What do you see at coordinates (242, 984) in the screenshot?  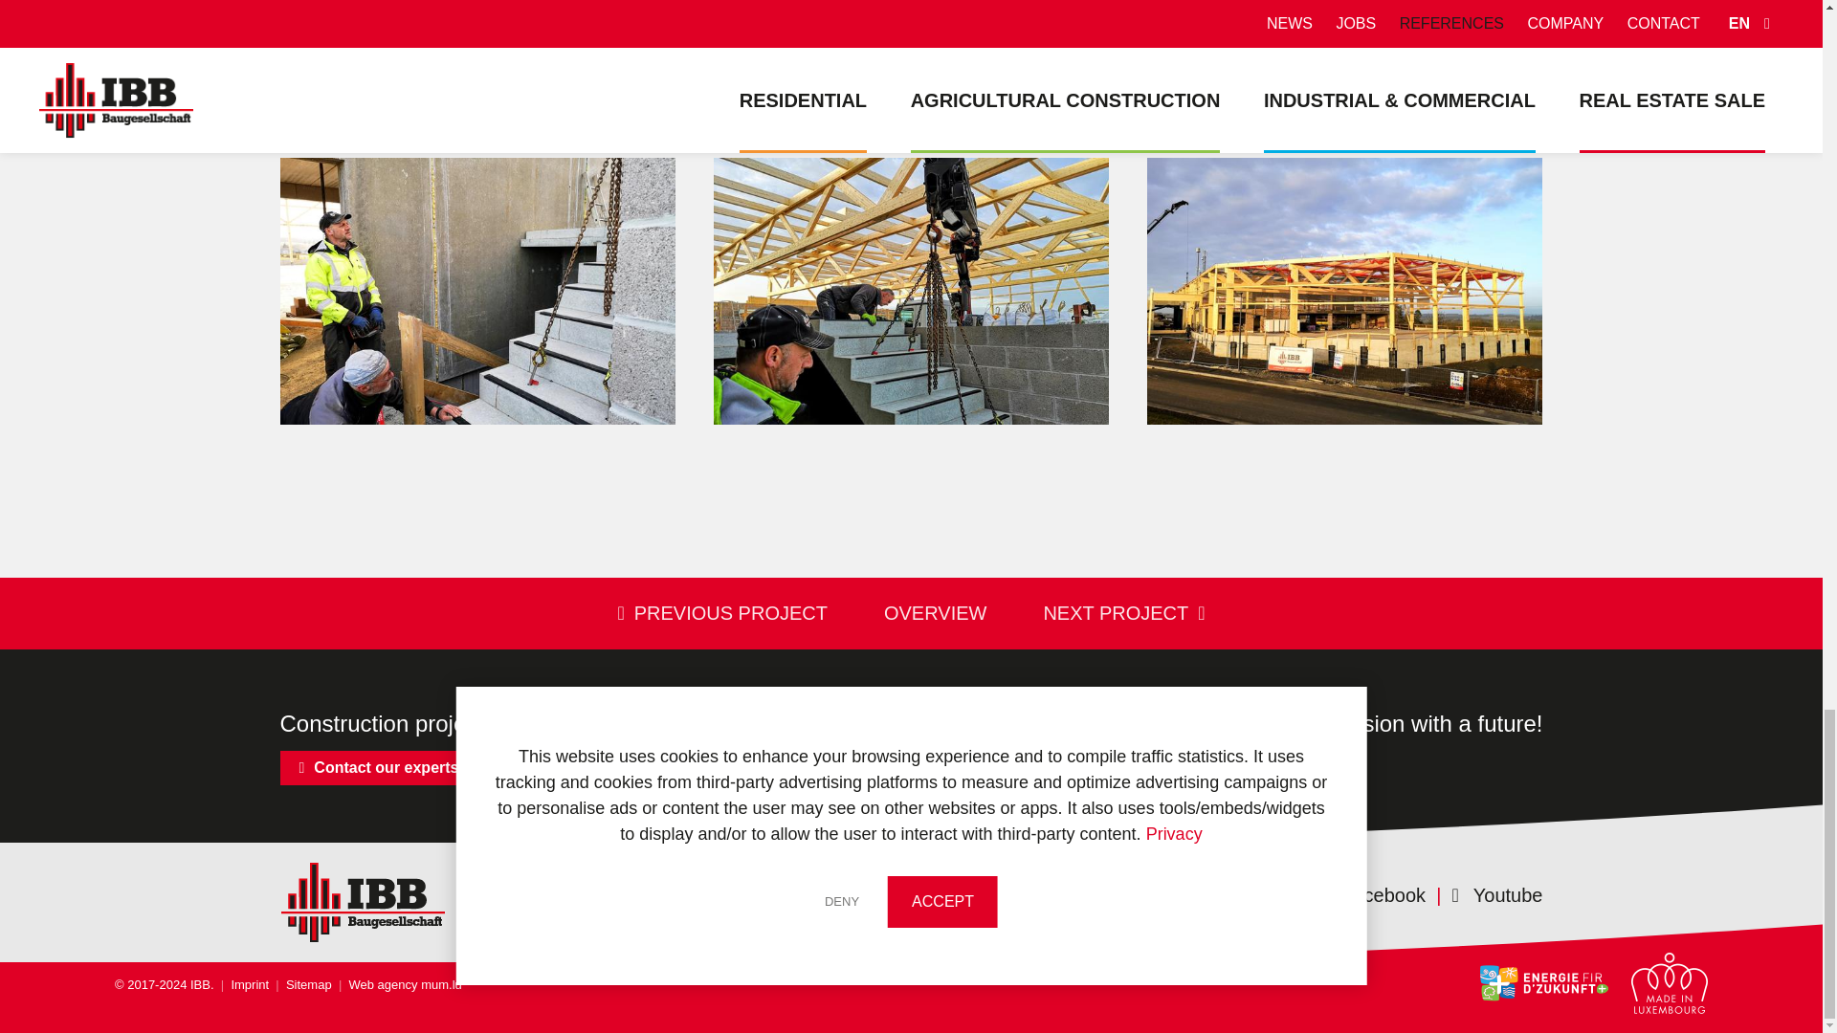 I see `Imprint` at bounding box center [242, 984].